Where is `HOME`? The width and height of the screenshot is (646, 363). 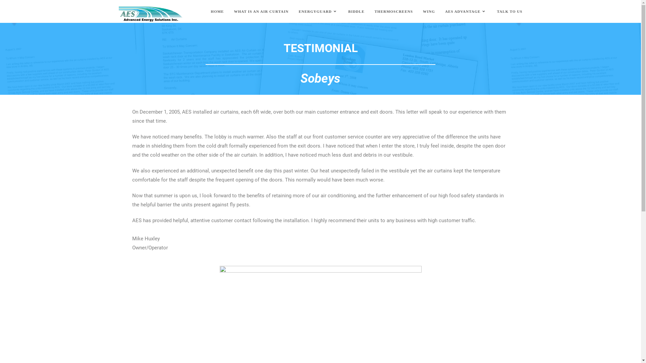
HOME is located at coordinates (217, 11).